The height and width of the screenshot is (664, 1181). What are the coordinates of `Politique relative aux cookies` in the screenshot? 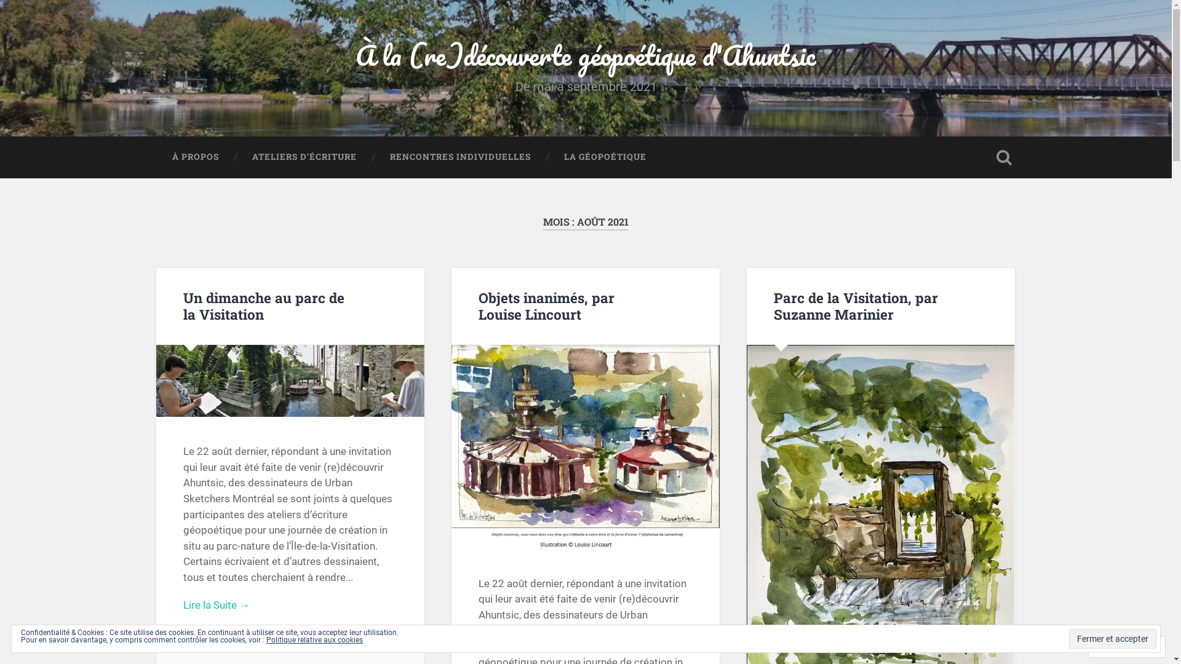 It's located at (315, 640).